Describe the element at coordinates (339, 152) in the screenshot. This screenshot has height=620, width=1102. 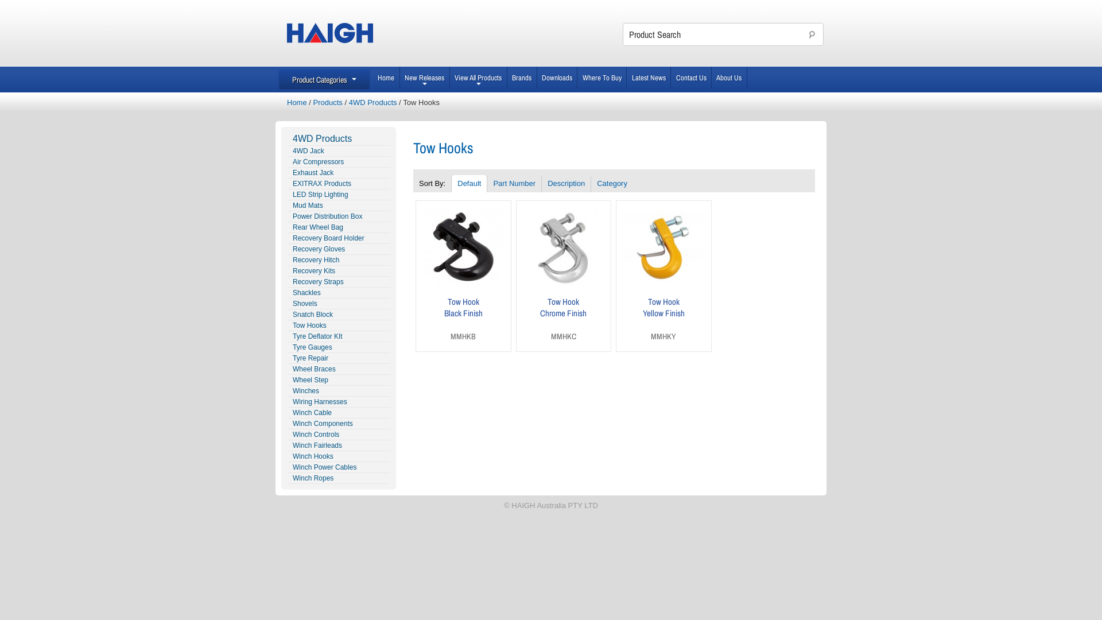
I see `4WD Jack` at that location.